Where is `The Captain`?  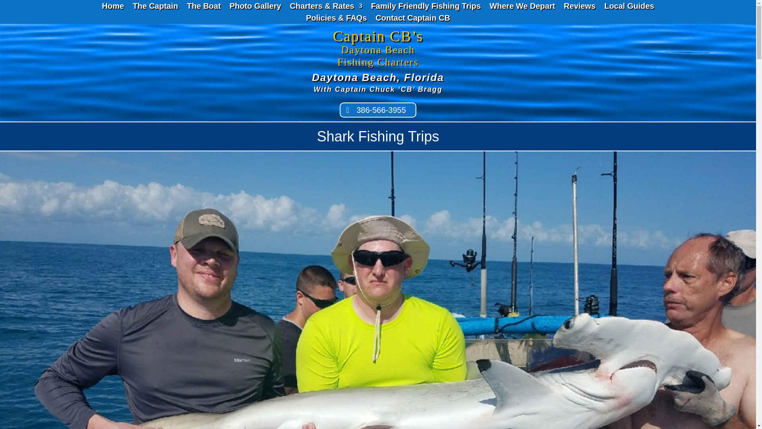 The Captain is located at coordinates (155, 7).